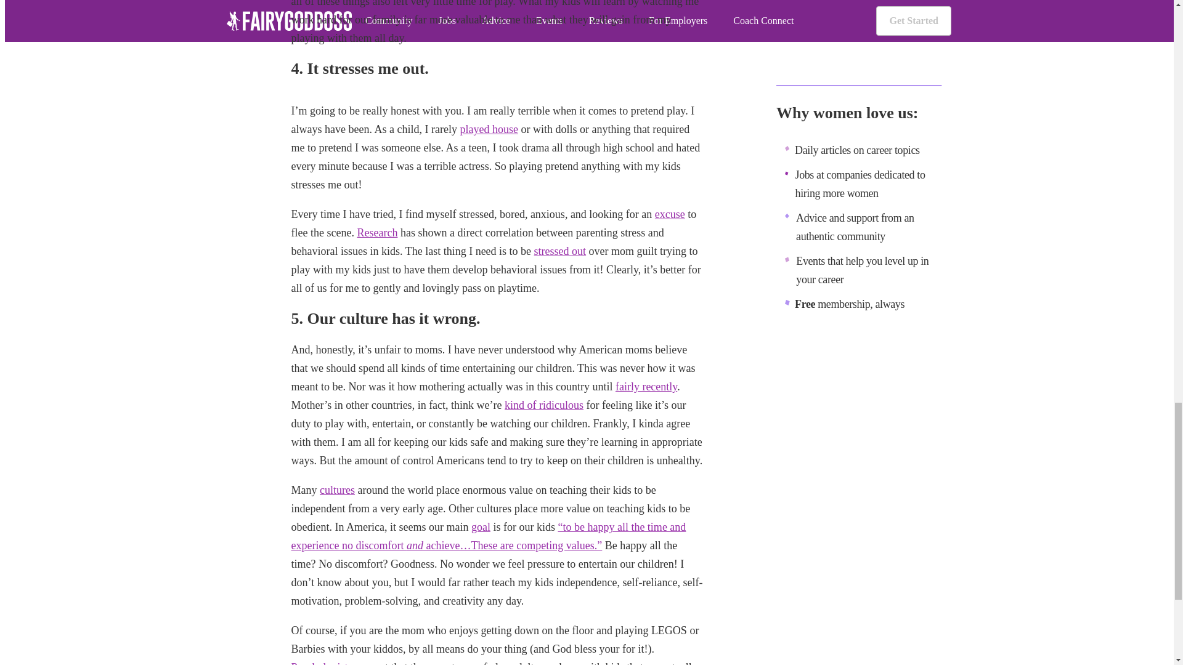 This screenshot has width=1183, height=665. I want to click on played house, so click(489, 129).